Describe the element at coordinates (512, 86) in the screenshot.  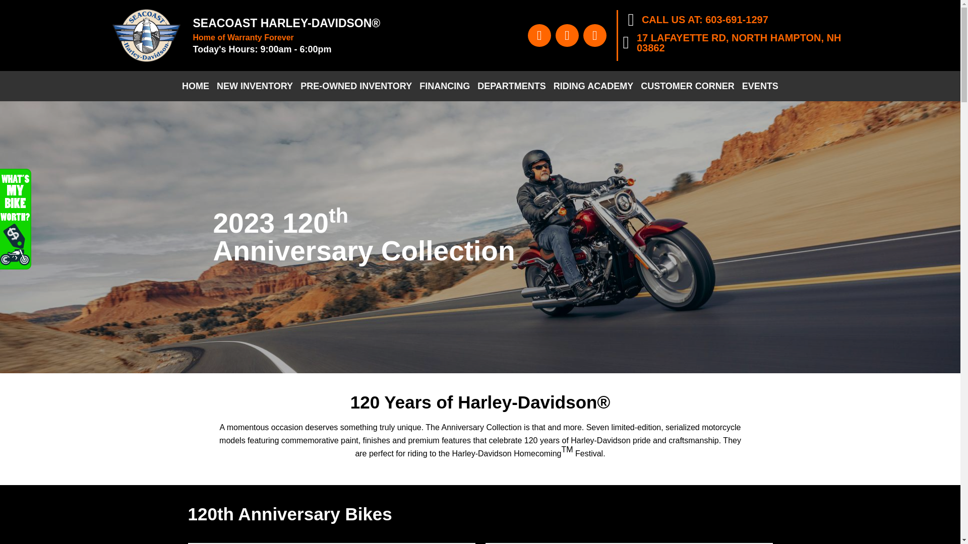
I see `DEPARTMENTS` at that location.